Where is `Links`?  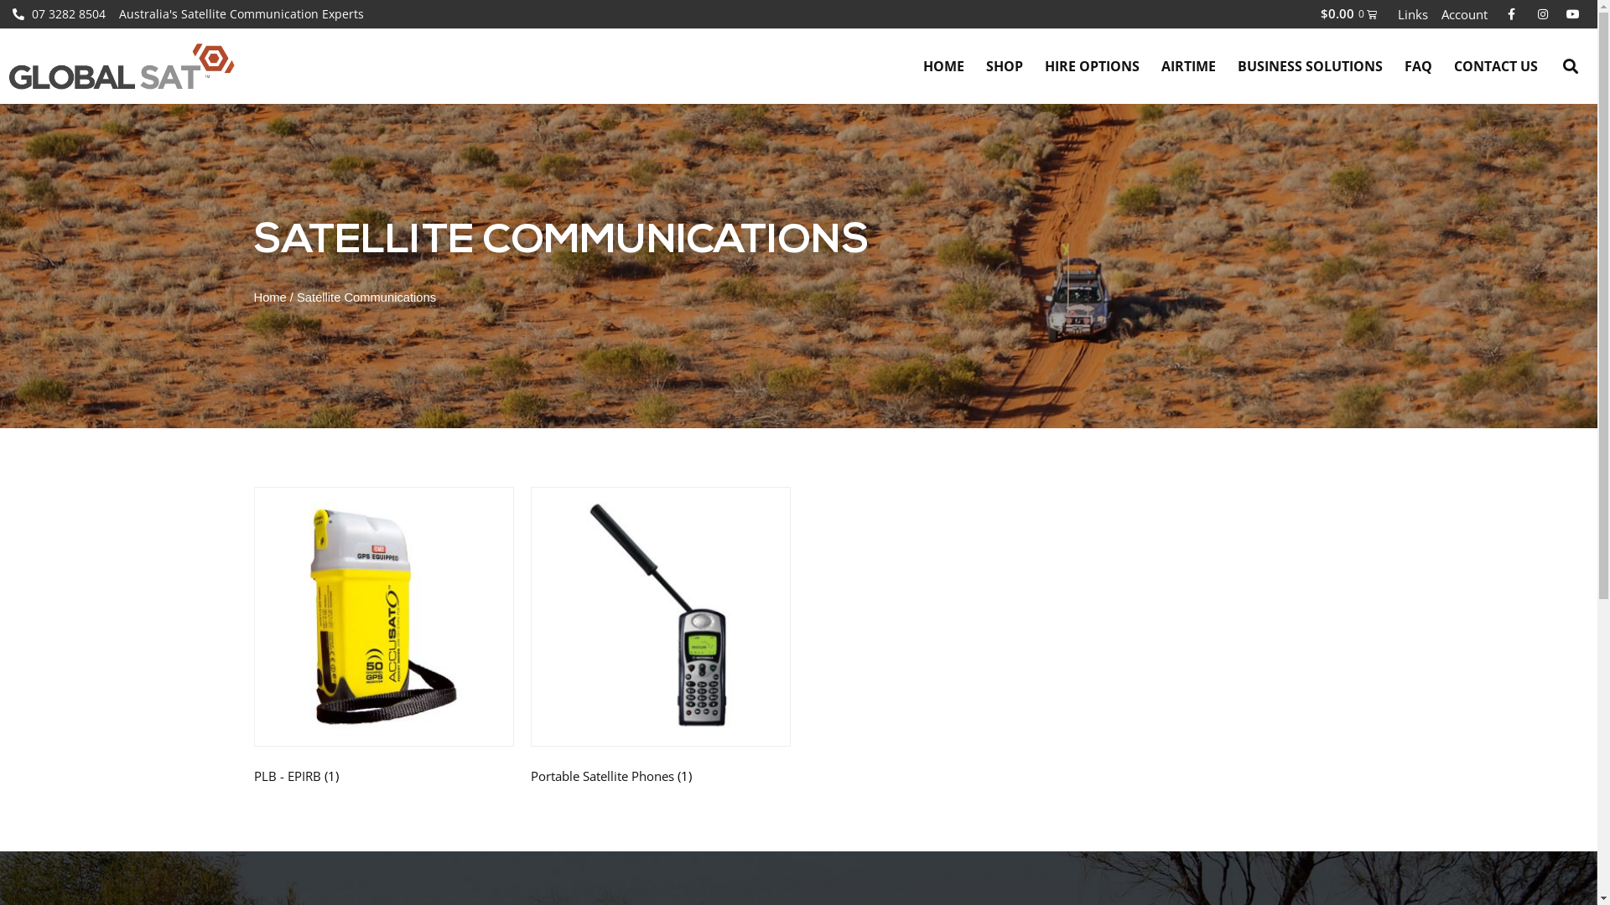
Links is located at coordinates (1413, 14).